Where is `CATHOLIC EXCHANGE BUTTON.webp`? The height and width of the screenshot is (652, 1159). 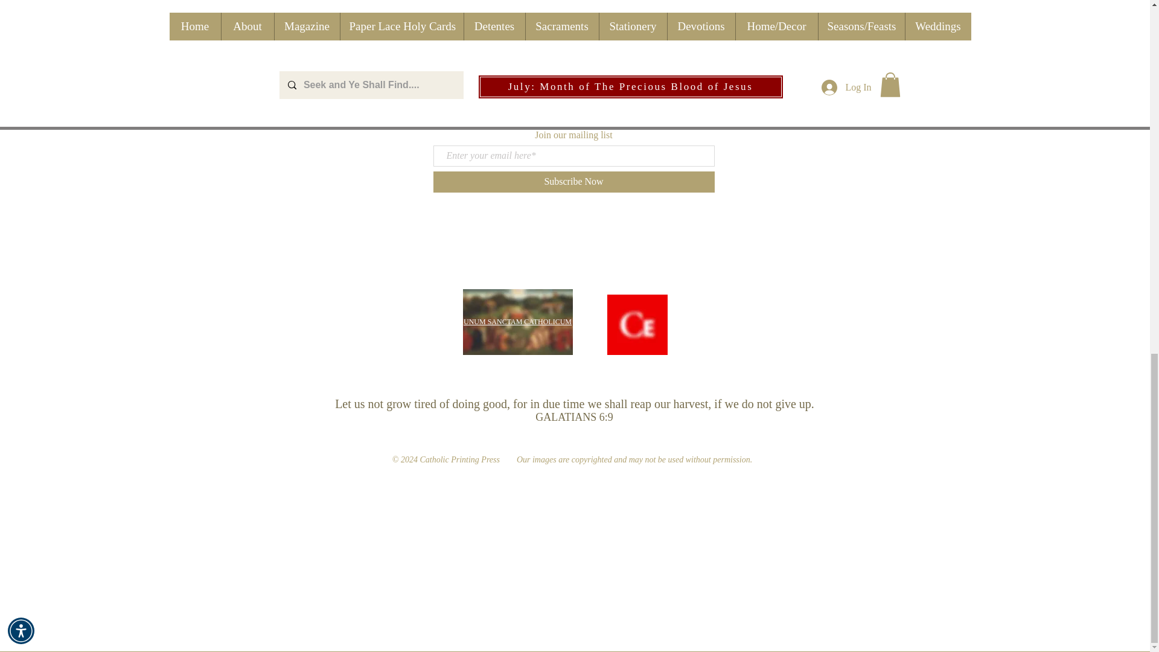 CATHOLIC EXCHANGE BUTTON.webp is located at coordinates (637, 325).